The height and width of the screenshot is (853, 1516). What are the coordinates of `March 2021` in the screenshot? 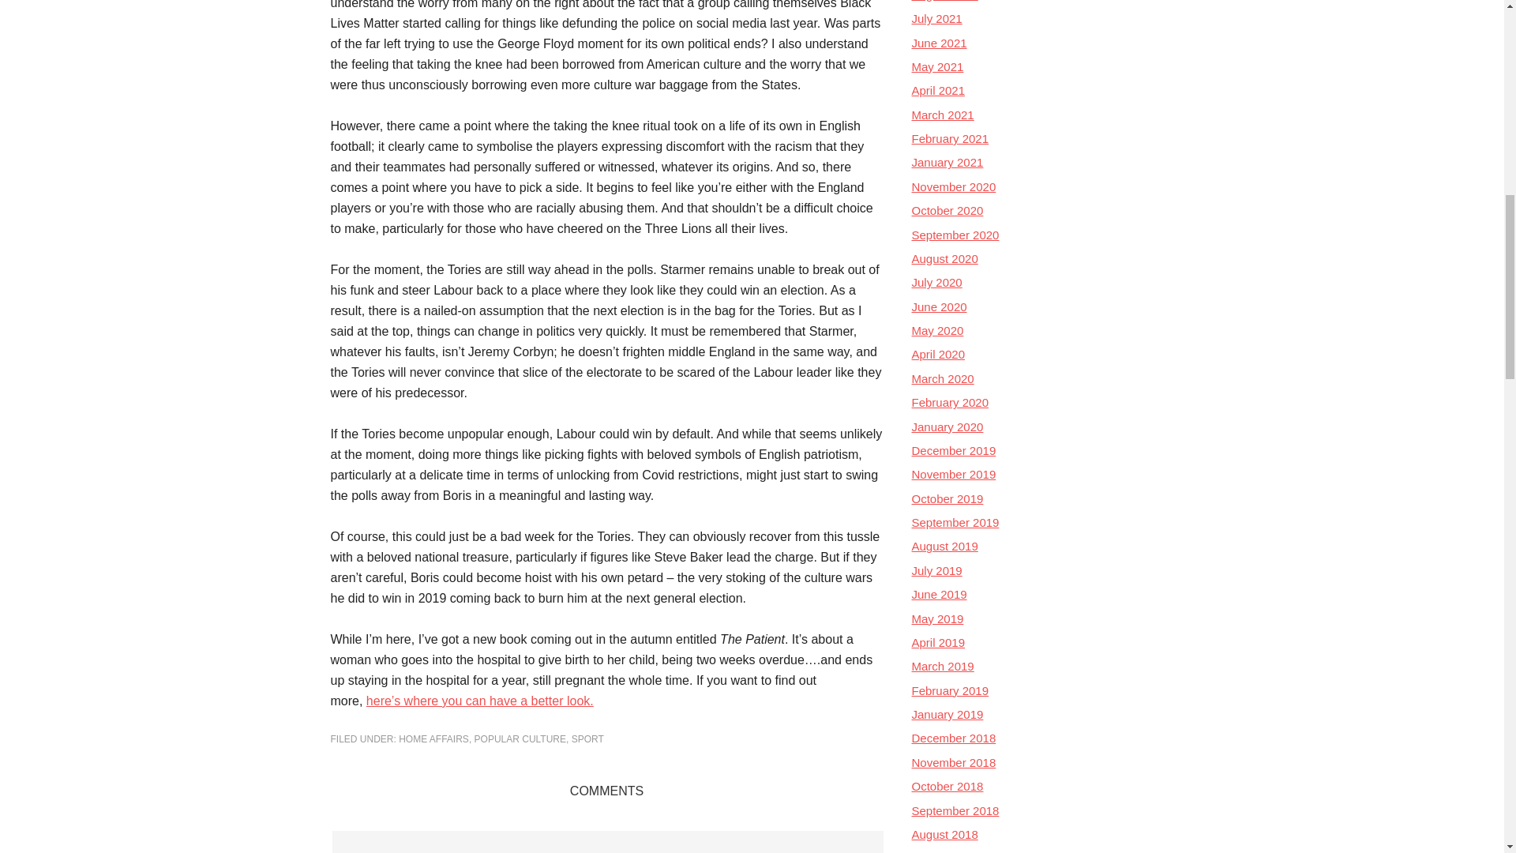 It's located at (941, 115).